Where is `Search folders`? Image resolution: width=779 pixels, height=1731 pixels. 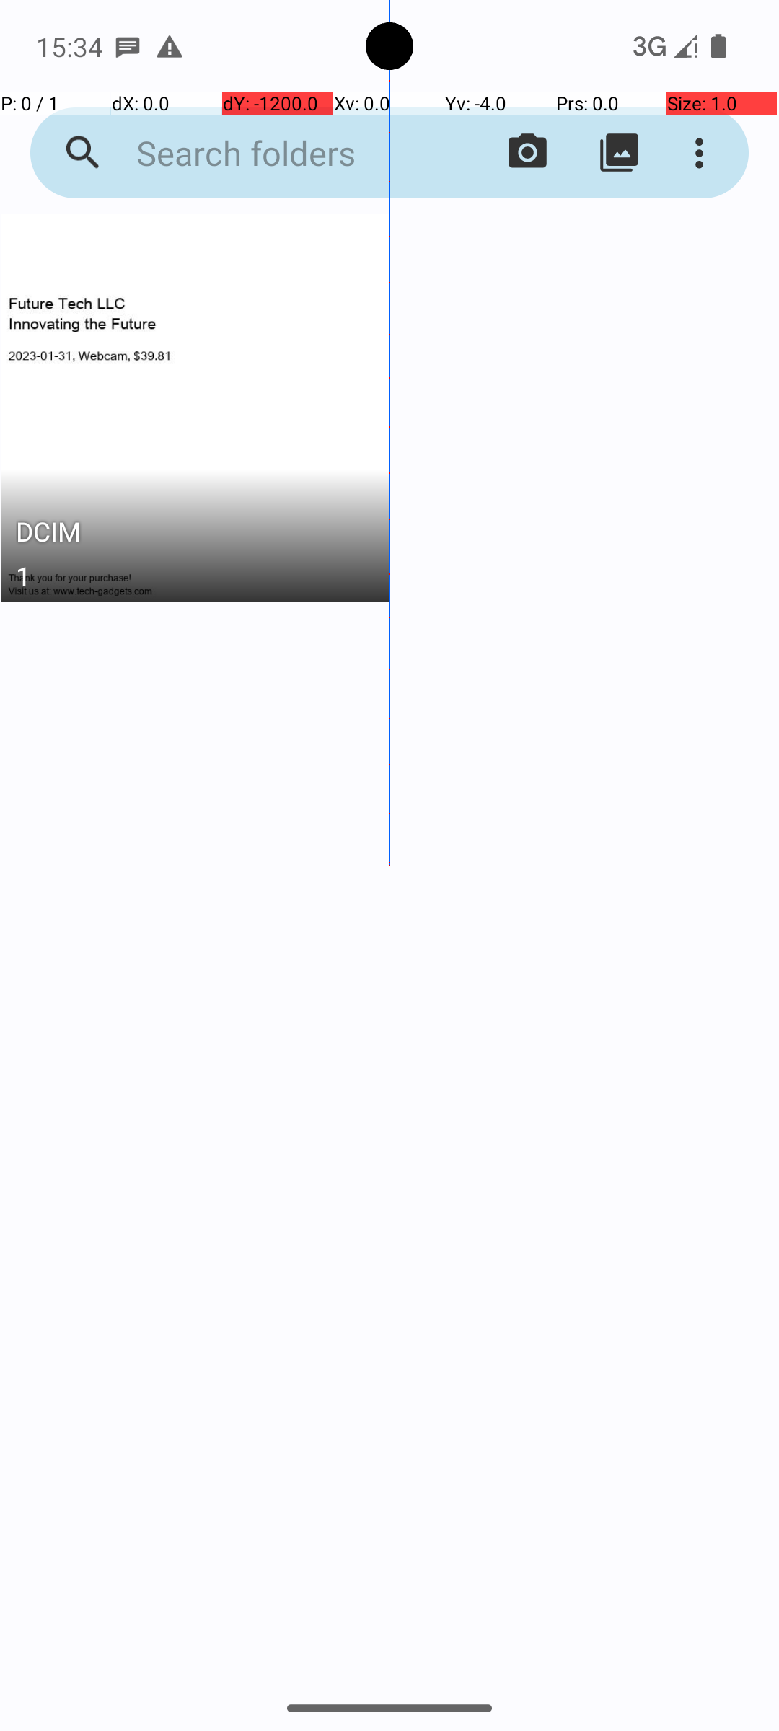
Search folders is located at coordinates (278, 153).